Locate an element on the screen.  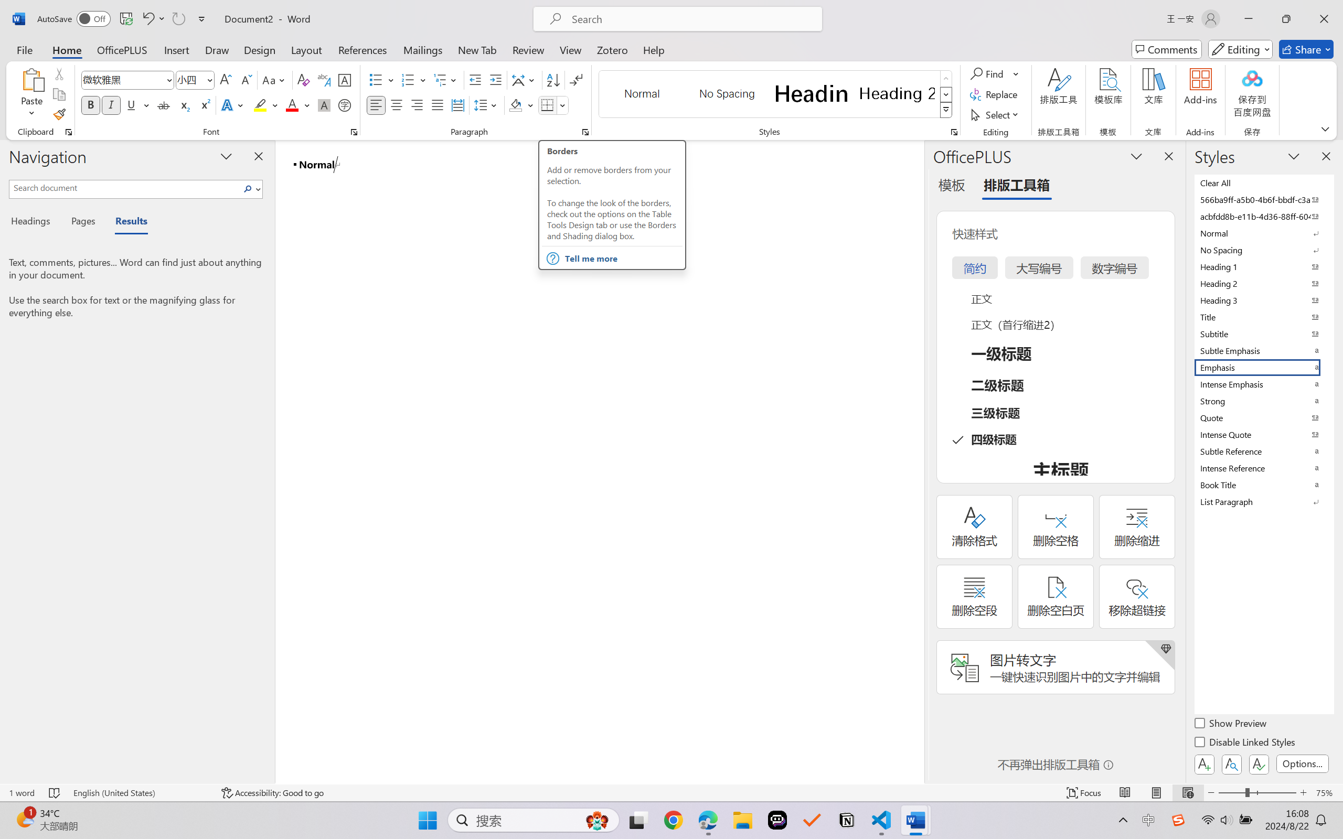
Numbering is located at coordinates (414, 80).